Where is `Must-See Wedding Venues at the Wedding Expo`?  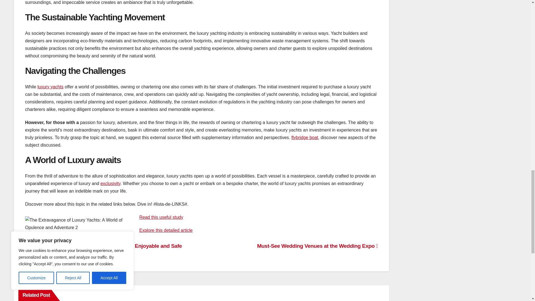 Must-See Wedding Venues at the Wedding Expo is located at coordinates (318, 246).